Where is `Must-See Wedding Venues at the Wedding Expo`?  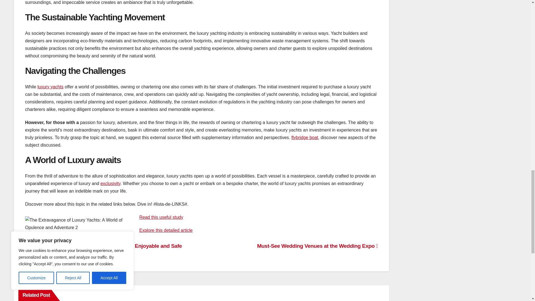 Must-See Wedding Venues at the Wedding Expo is located at coordinates (318, 246).